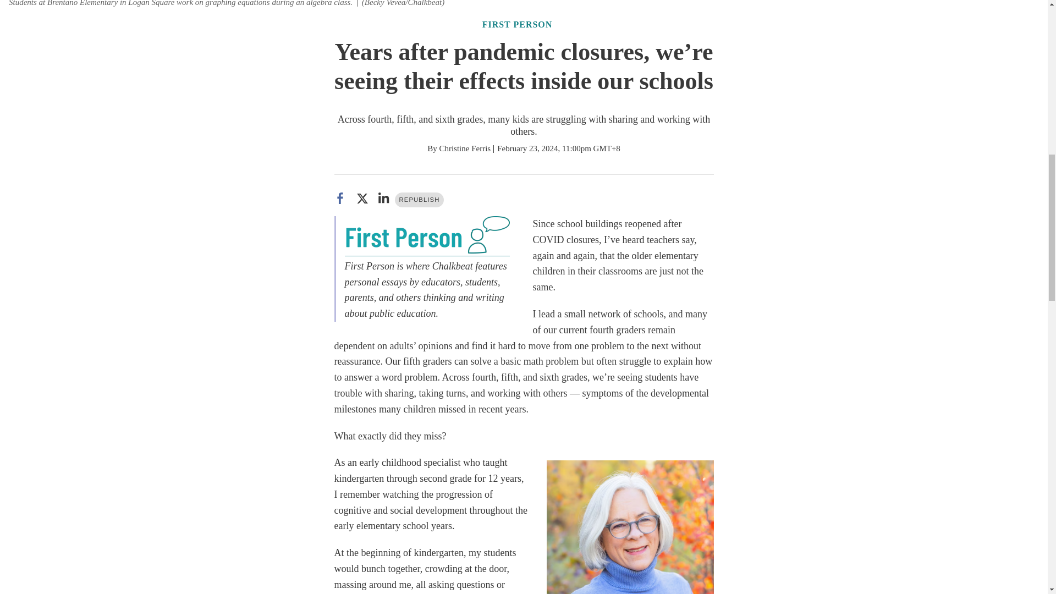 Image resolution: width=1056 pixels, height=594 pixels. Describe the element at coordinates (517, 24) in the screenshot. I see `FIRST PERSON` at that location.